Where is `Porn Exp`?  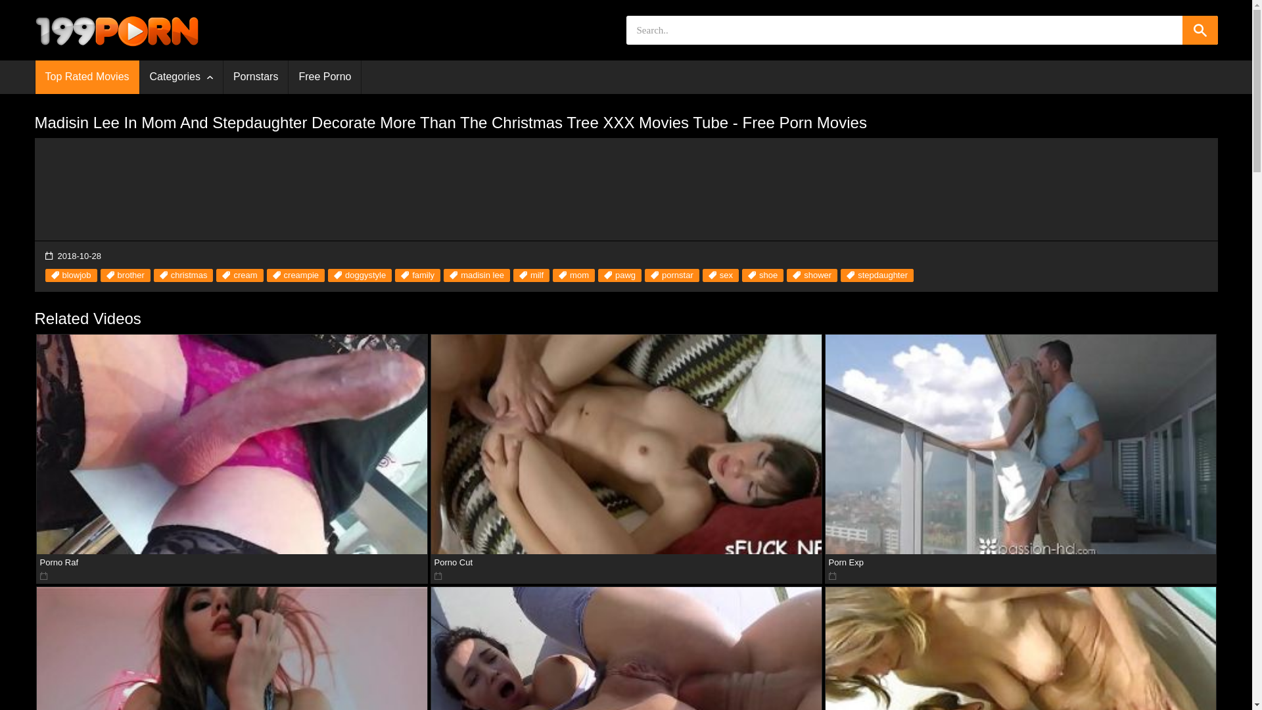 Porn Exp is located at coordinates (1021, 444).